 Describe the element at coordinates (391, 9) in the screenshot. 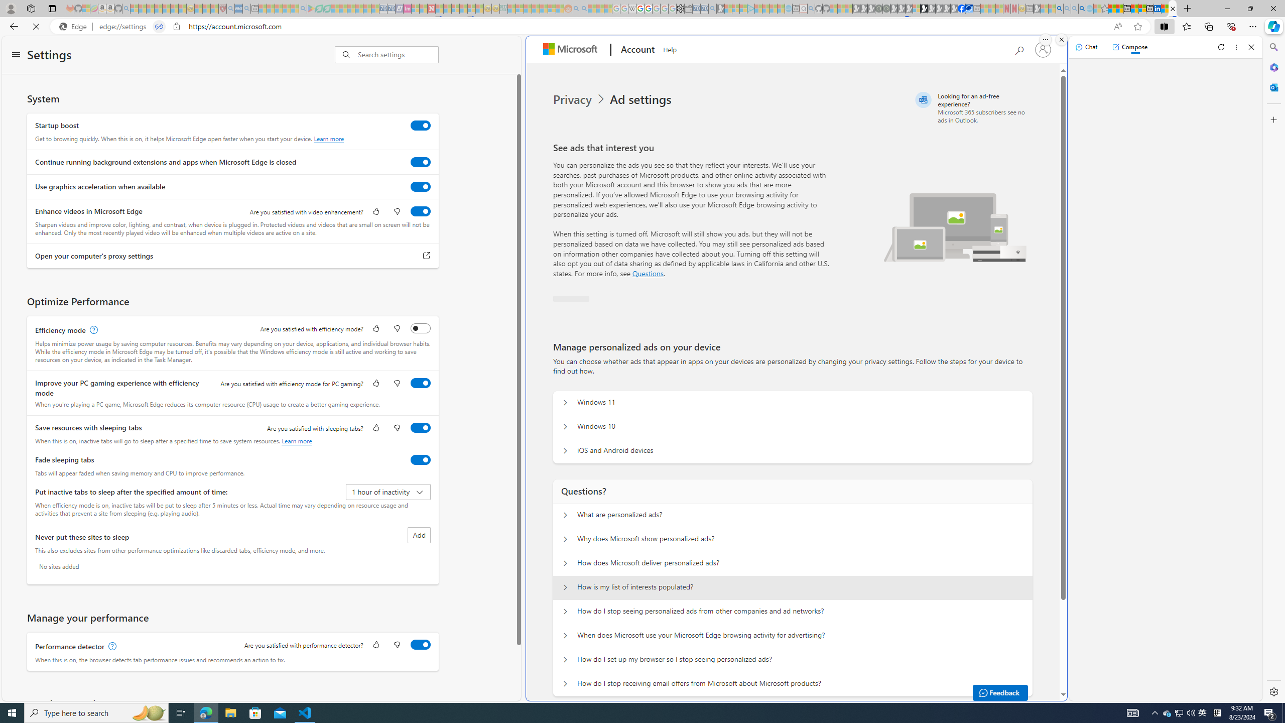

I see `Cheap Hotels - Save70.com - Sleeping` at that location.